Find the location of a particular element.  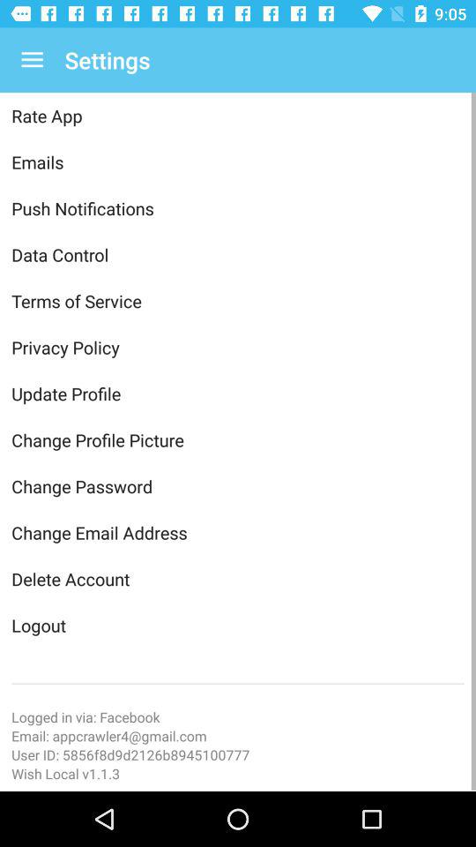

select icon to the left of the settings icon is located at coordinates (32, 60).